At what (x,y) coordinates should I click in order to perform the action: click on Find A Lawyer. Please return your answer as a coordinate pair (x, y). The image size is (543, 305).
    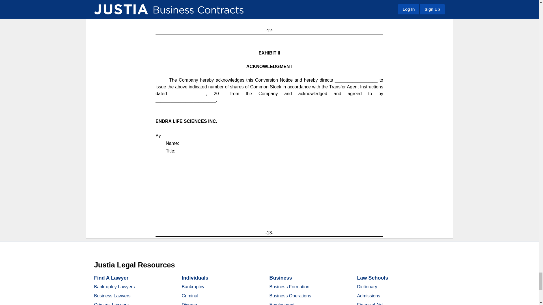
    Looking at the image, I should click on (111, 278).